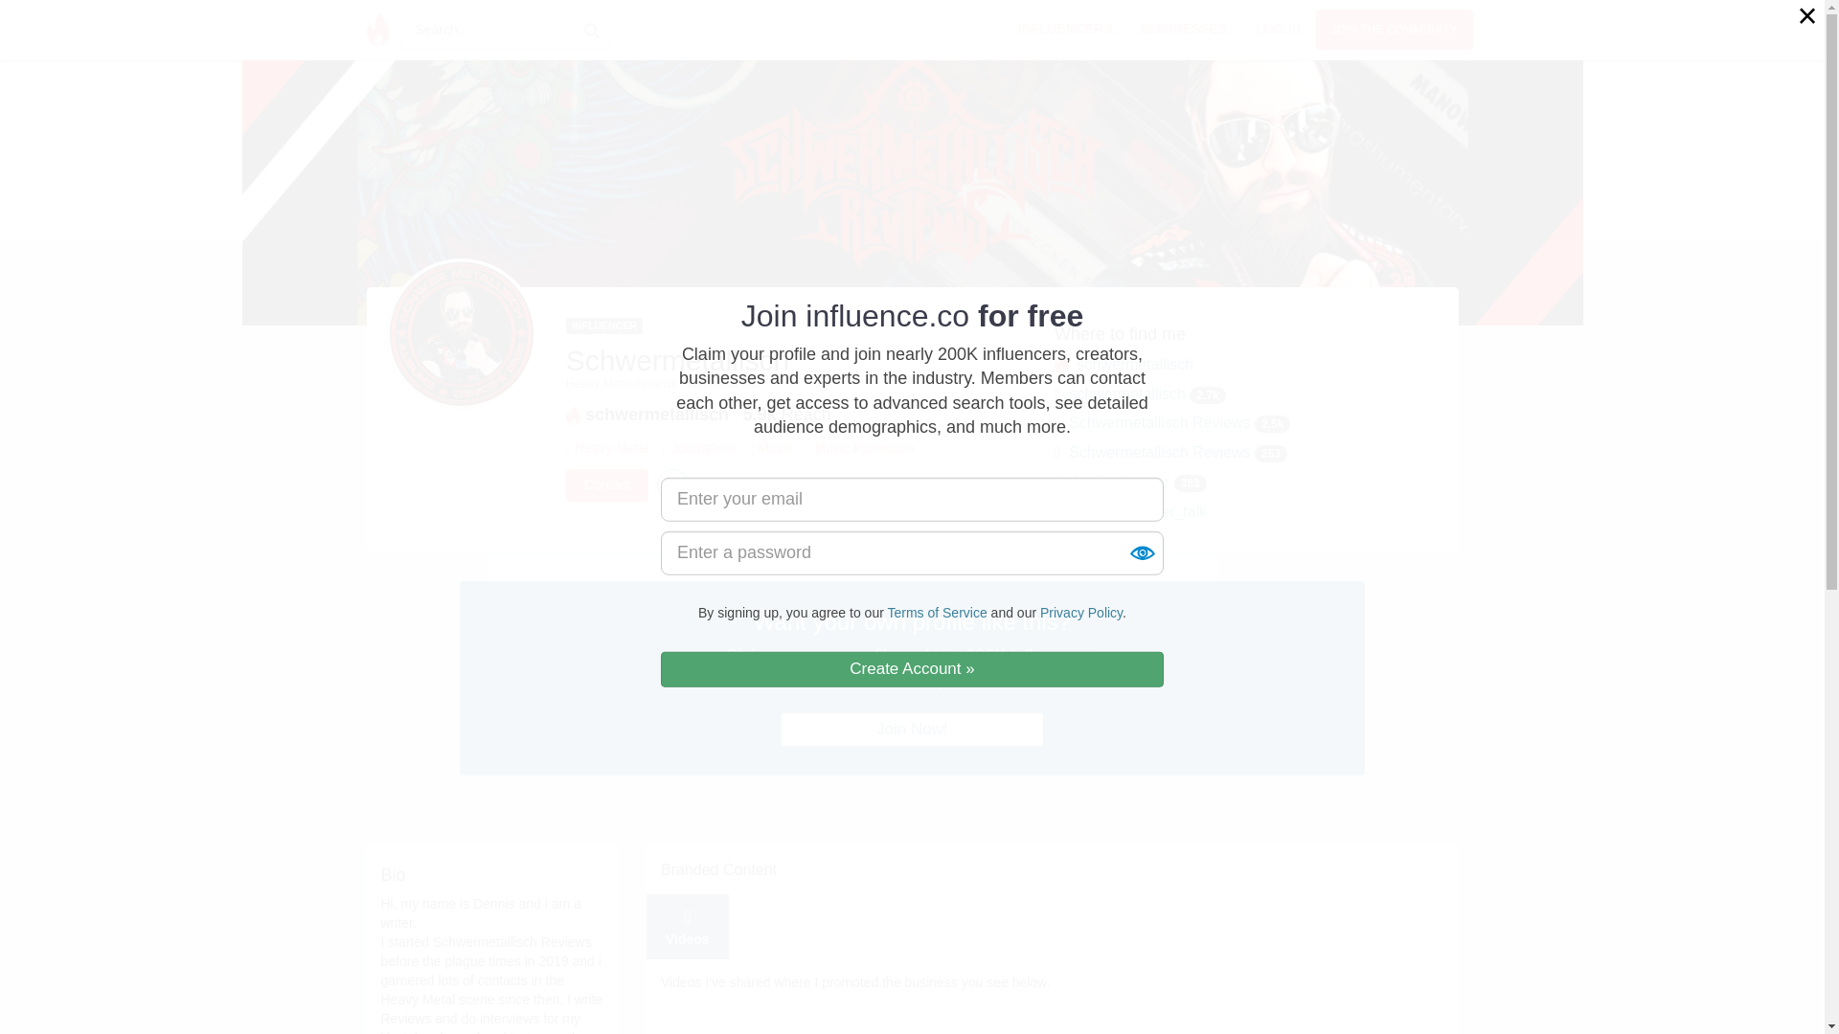 The height and width of the screenshot is (1034, 1839). I want to click on Music, so click(775, 448).